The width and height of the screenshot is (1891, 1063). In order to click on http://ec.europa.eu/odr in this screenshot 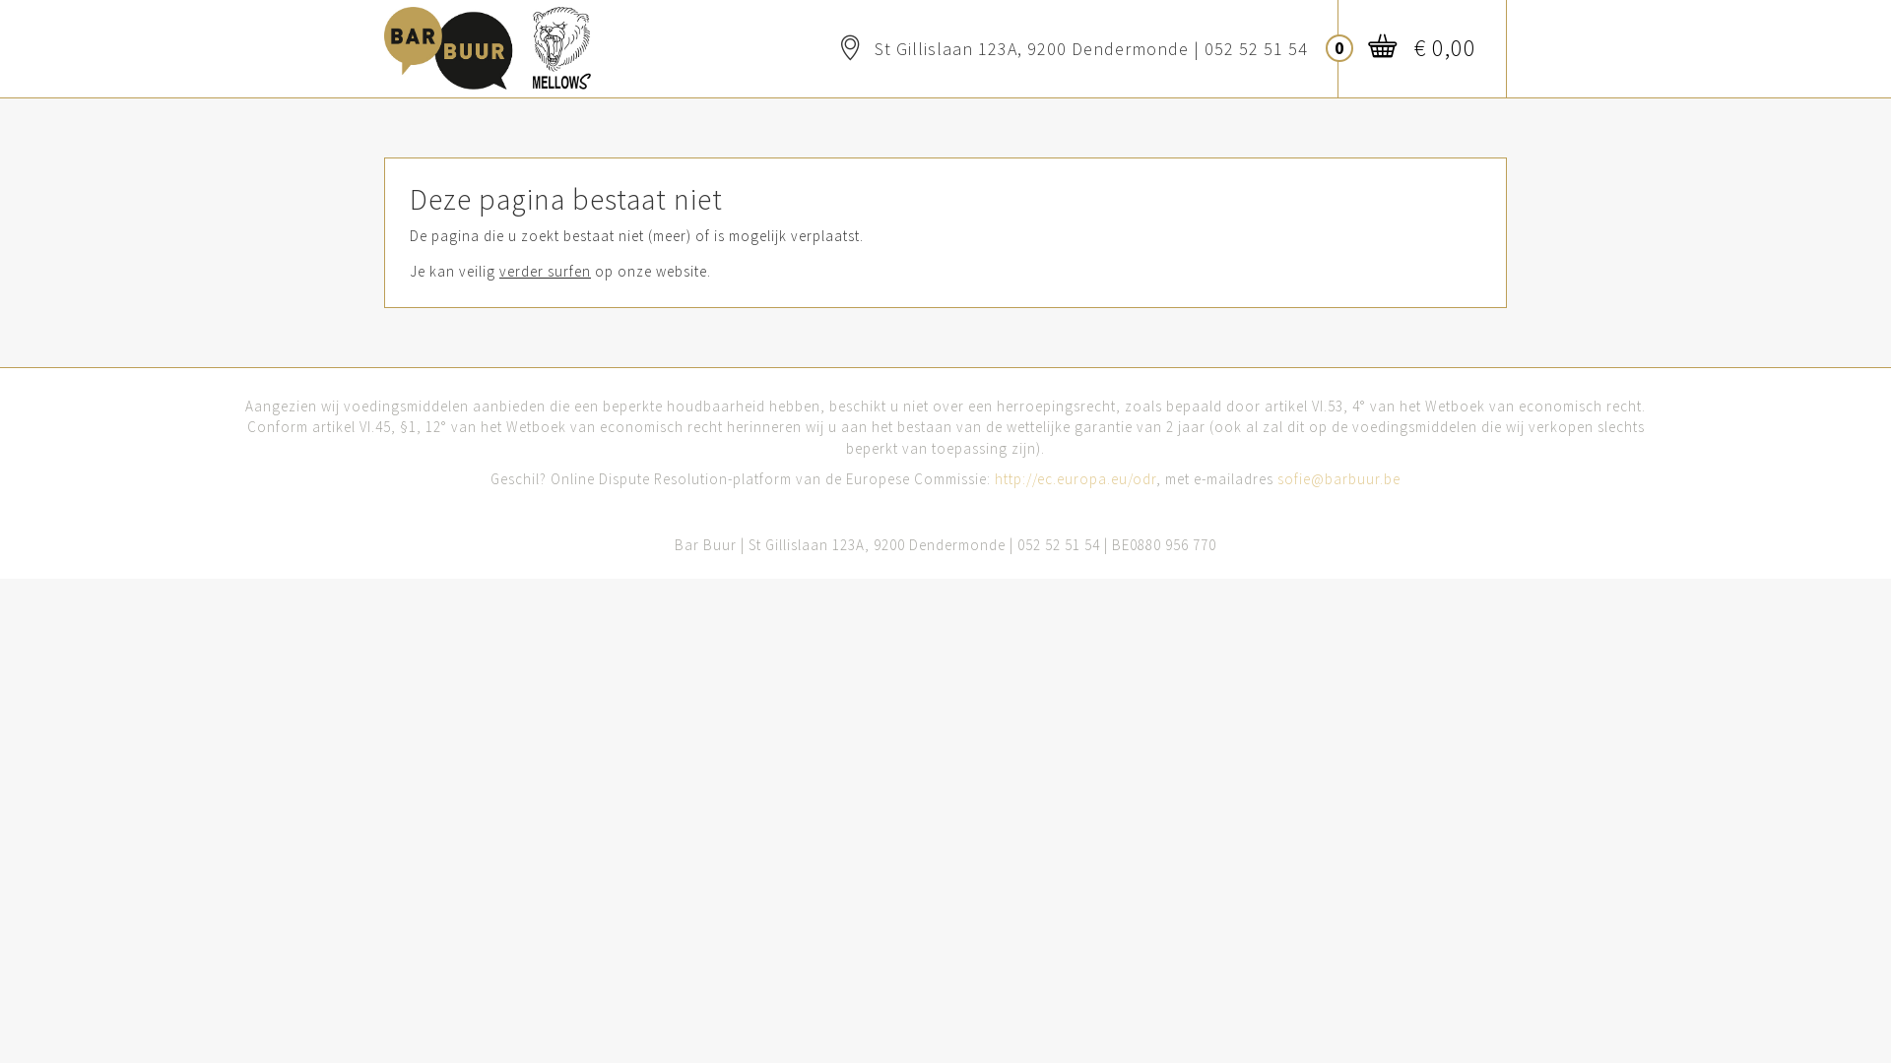, I will do `click(1076, 478)`.